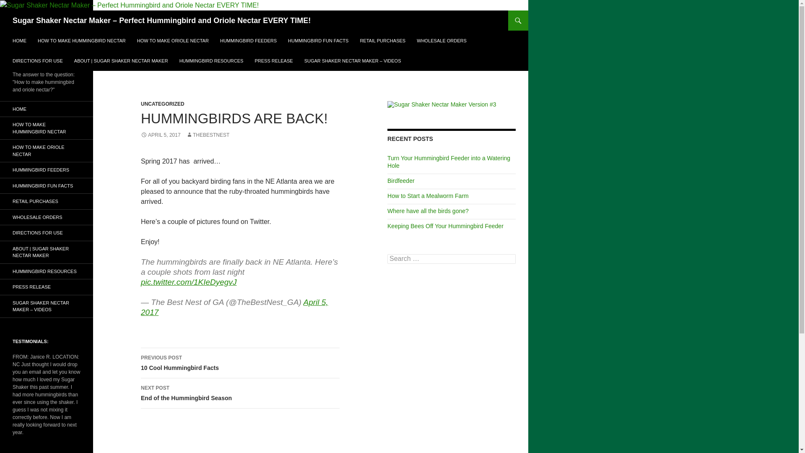 The width and height of the screenshot is (805, 453). What do you see at coordinates (47, 186) in the screenshot?
I see `HUMMINGBIRD FUN FACTS` at bounding box center [47, 186].